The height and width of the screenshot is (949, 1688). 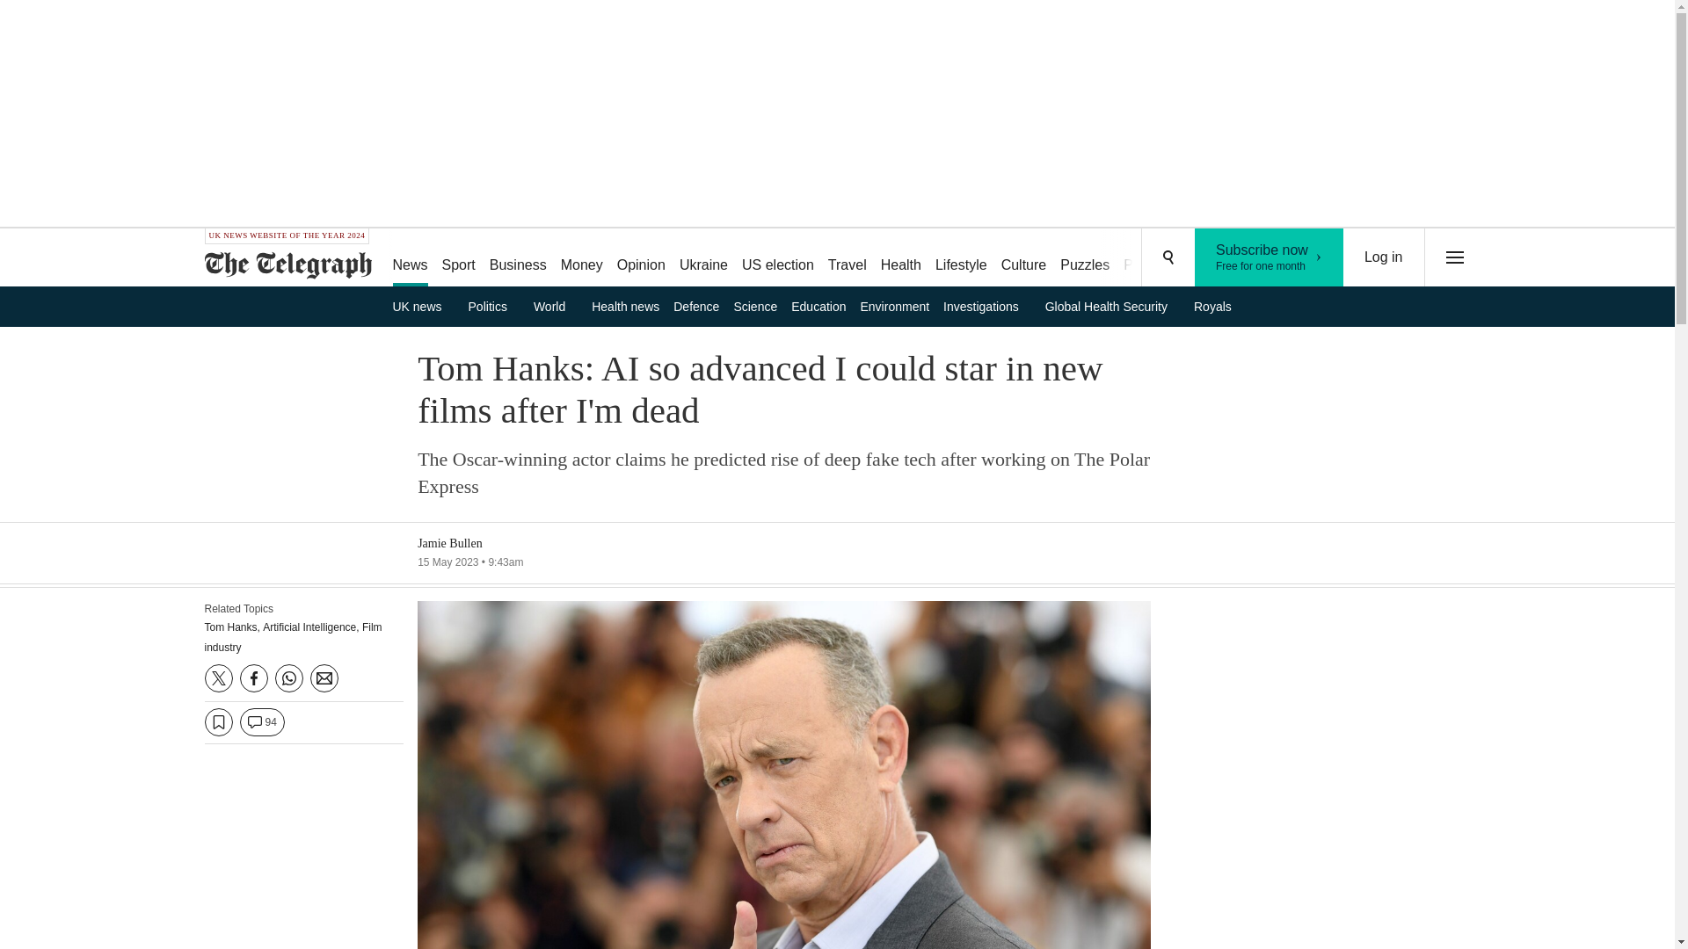 What do you see at coordinates (1384, 257) in the screenshot?
I see `Health` at bounding box center [1384, 257].